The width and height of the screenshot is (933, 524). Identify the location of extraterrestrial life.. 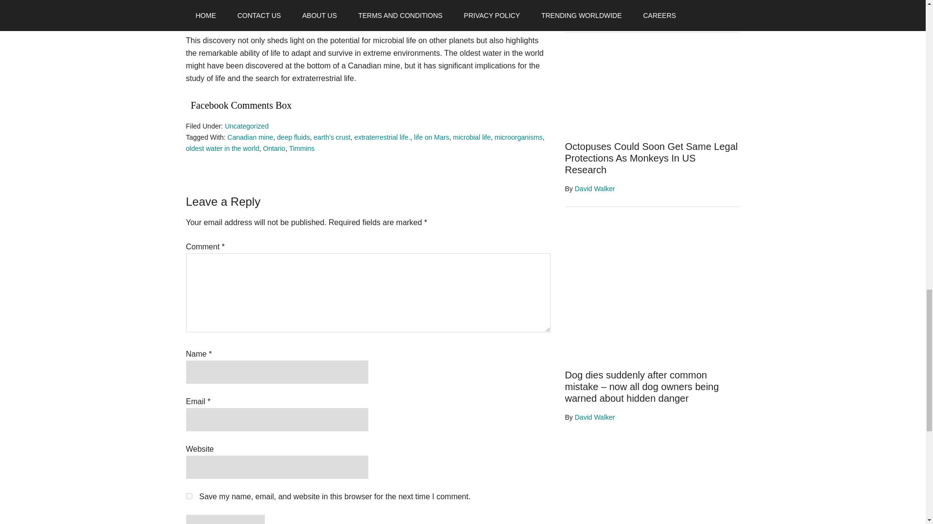
(382, 137).